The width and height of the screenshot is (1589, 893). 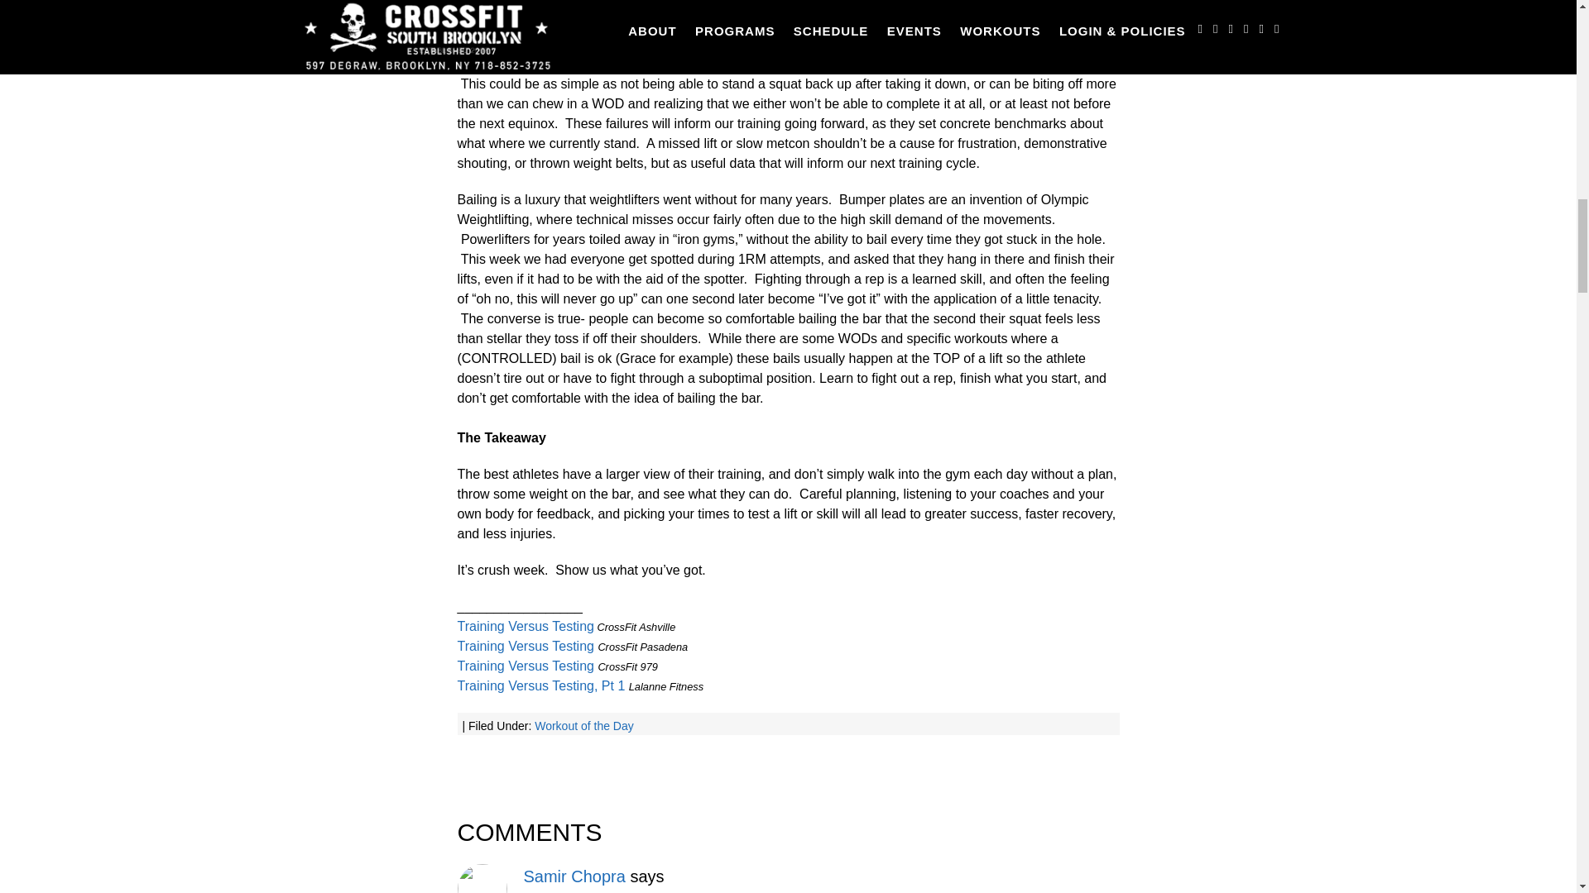 I want to click on Training Versus Testing, so click(x=525, y=666).